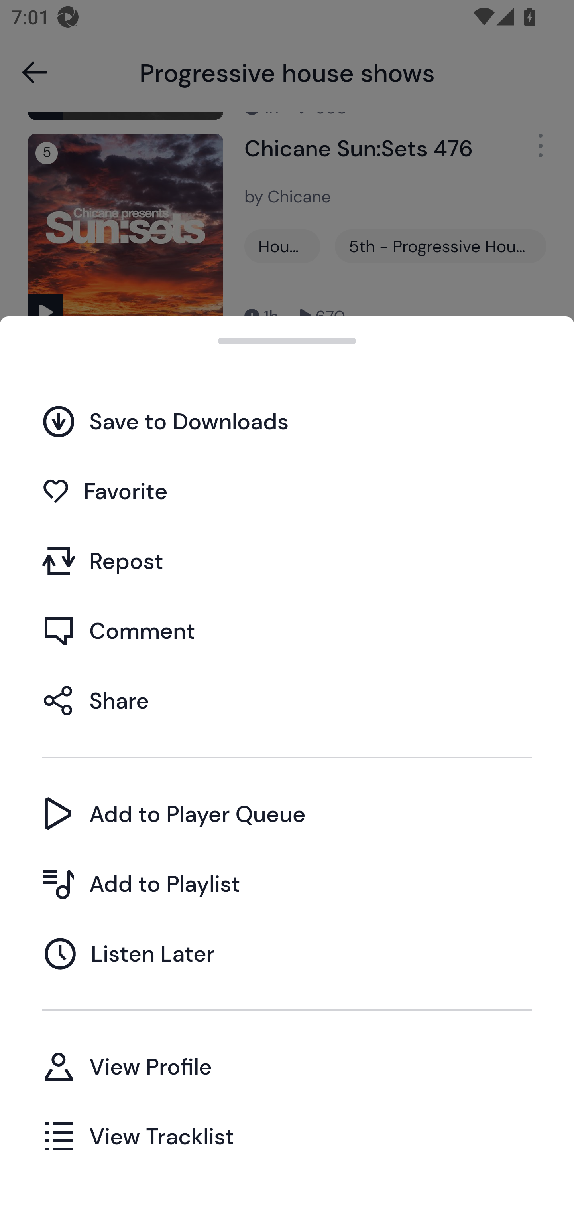  What do you see at coordinates (287, 561) in the screenshot?
I see `Repost` at bounding box center [287, 561].